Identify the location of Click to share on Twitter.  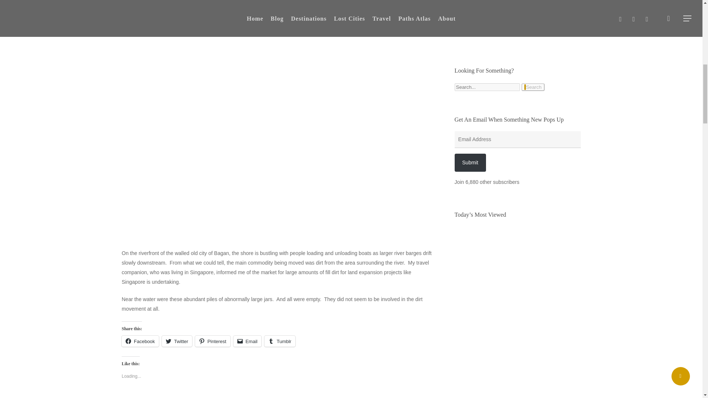
(177, 341).